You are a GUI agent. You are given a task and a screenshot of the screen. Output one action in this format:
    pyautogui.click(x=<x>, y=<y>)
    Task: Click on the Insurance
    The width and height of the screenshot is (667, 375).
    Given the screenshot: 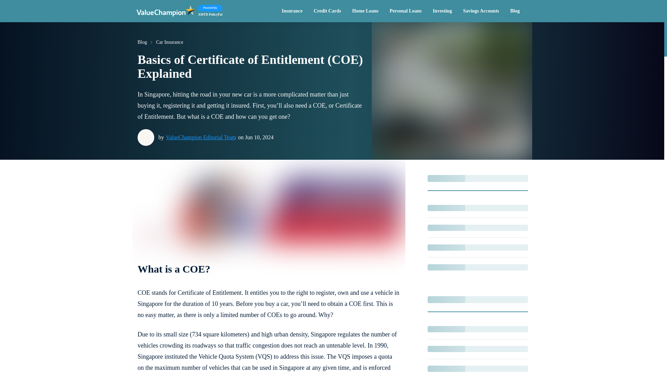 What is the action you would take?
    pyautogui.click(x=292, y=11)
    